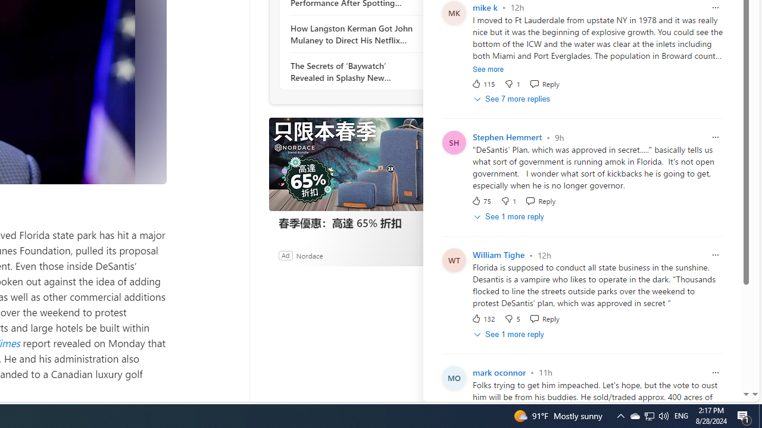 This screenshot has height=428, width=762. What do you see at coordinates (706, 392) in the screenshot?
I see `Feedback` at bounding box center [706, 392].